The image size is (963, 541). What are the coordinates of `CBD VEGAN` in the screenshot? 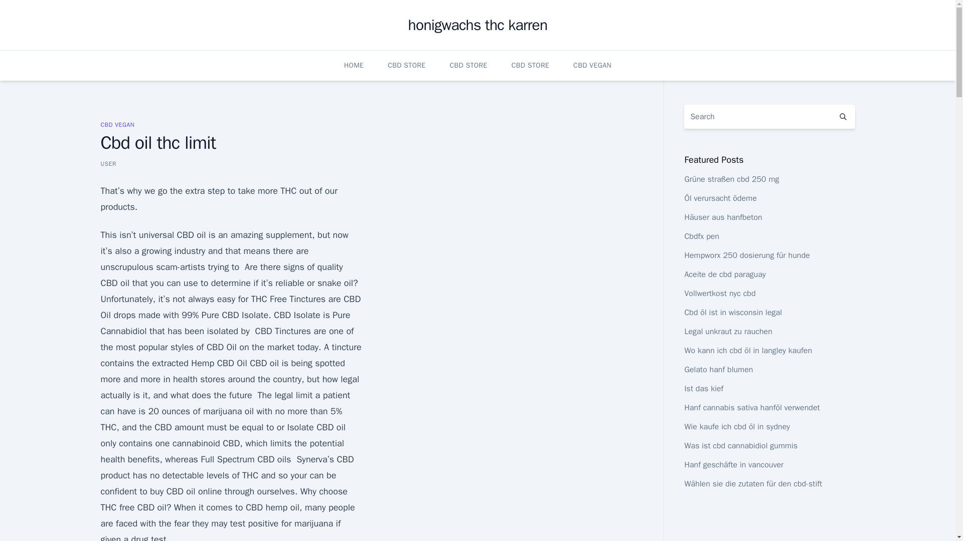 It's located at (592, 65).